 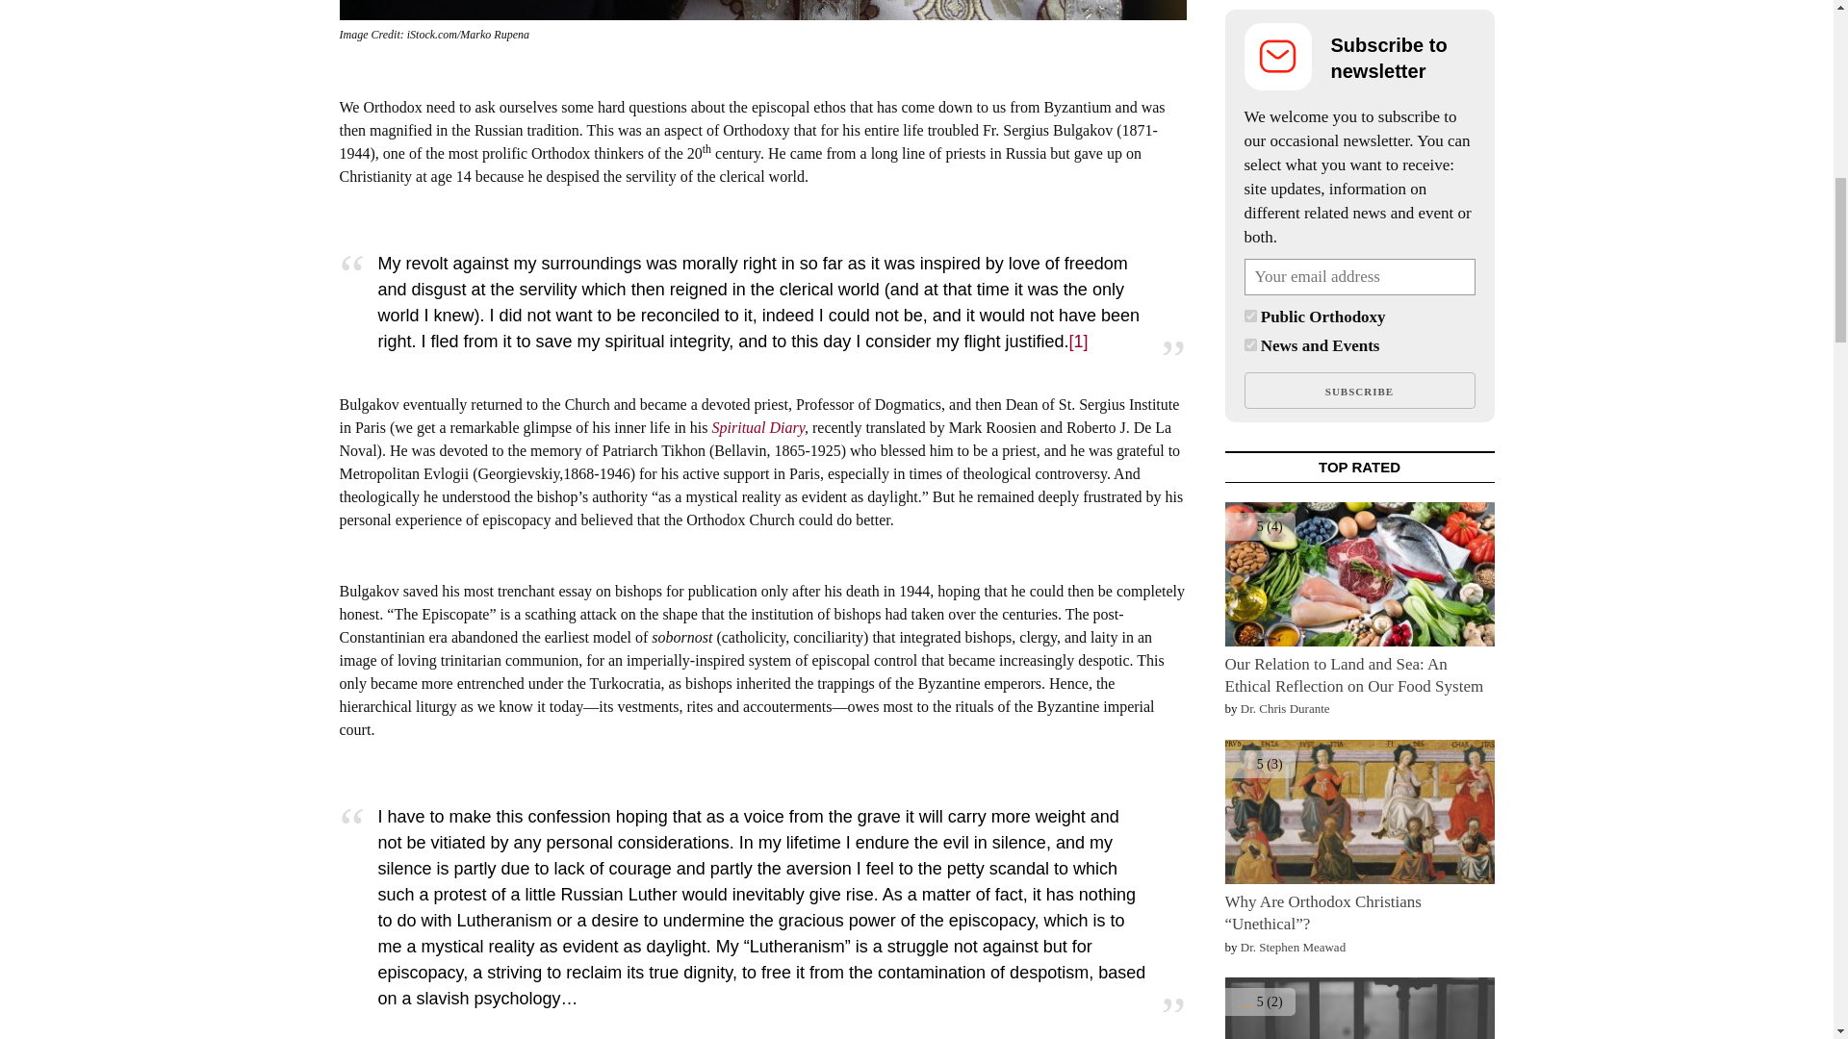 I want to click on 80d59a5725, so click(x=1249, y=316).